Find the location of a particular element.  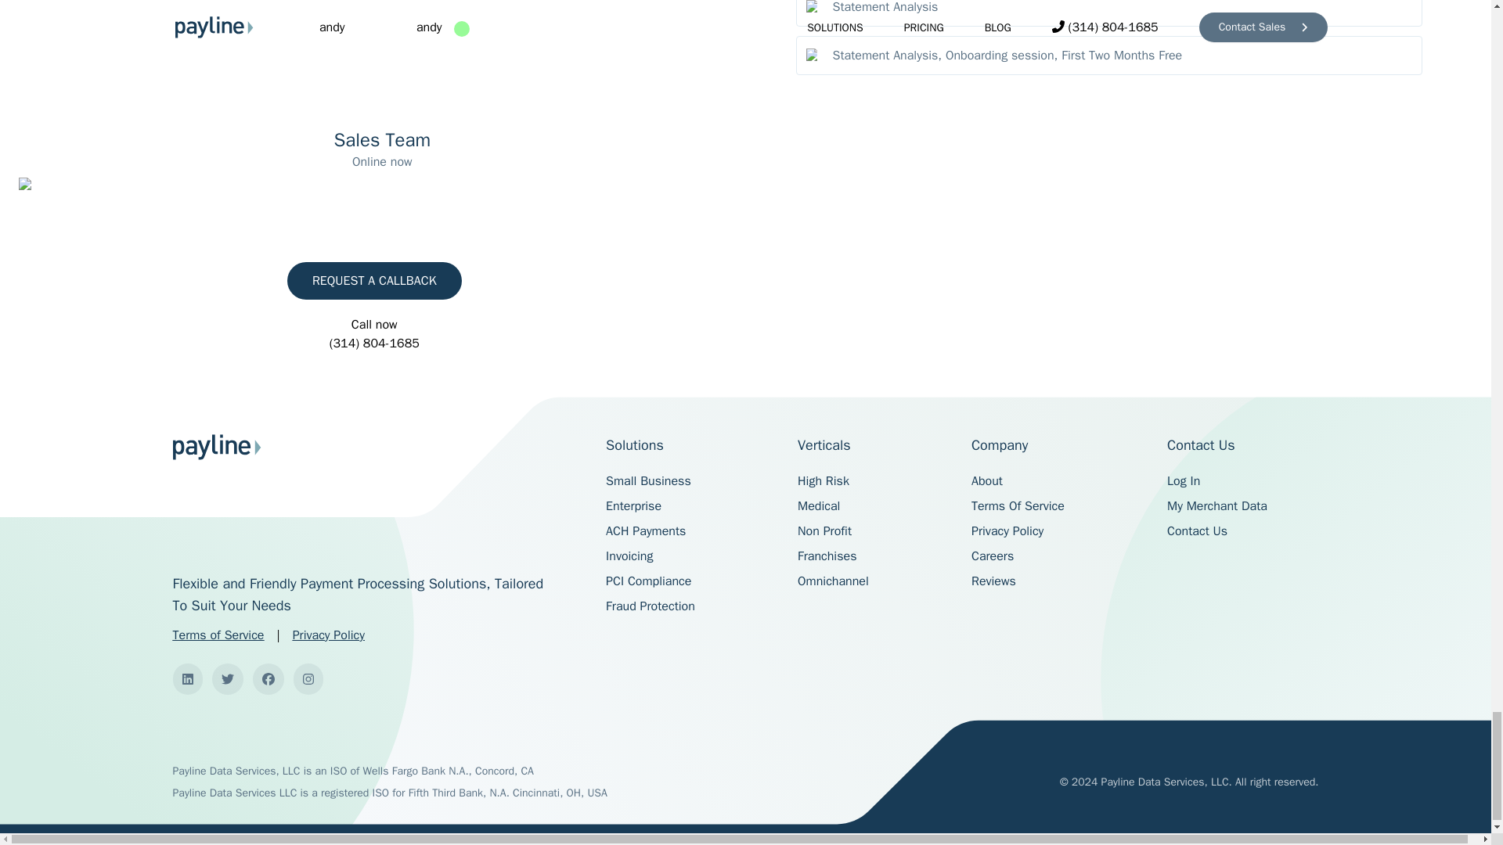

Terms of Service is located at coordinates (218, 635).